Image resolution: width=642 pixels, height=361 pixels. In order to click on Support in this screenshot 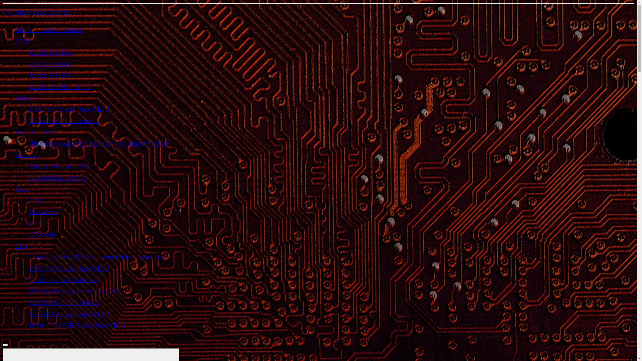, I will do `click(27, 155)`.